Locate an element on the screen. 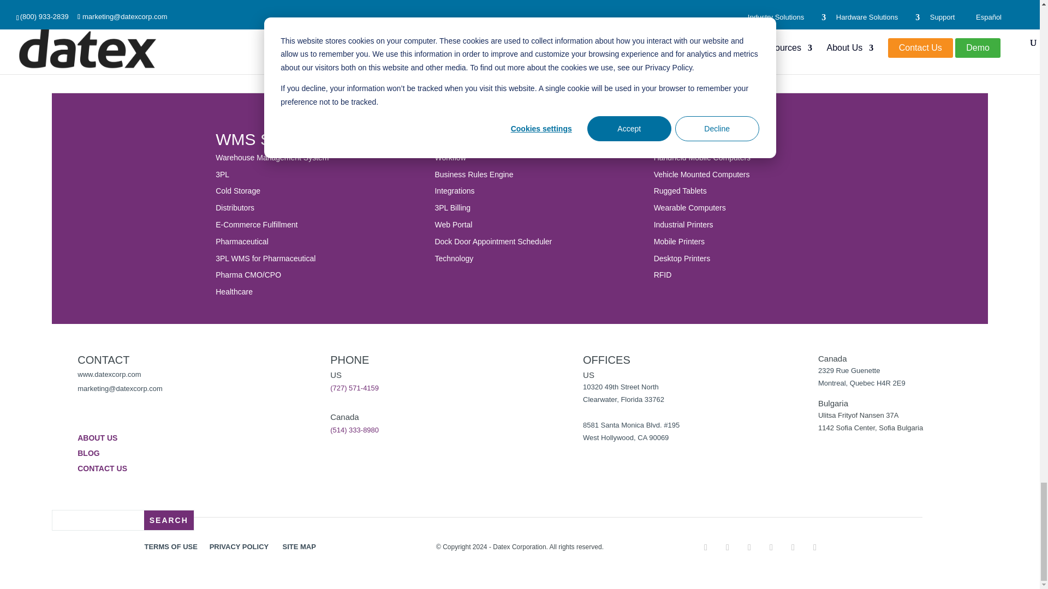 The width and height of the screenshot is (1048, 589). Follow on Pinterest is located at coordinates (749, 548).